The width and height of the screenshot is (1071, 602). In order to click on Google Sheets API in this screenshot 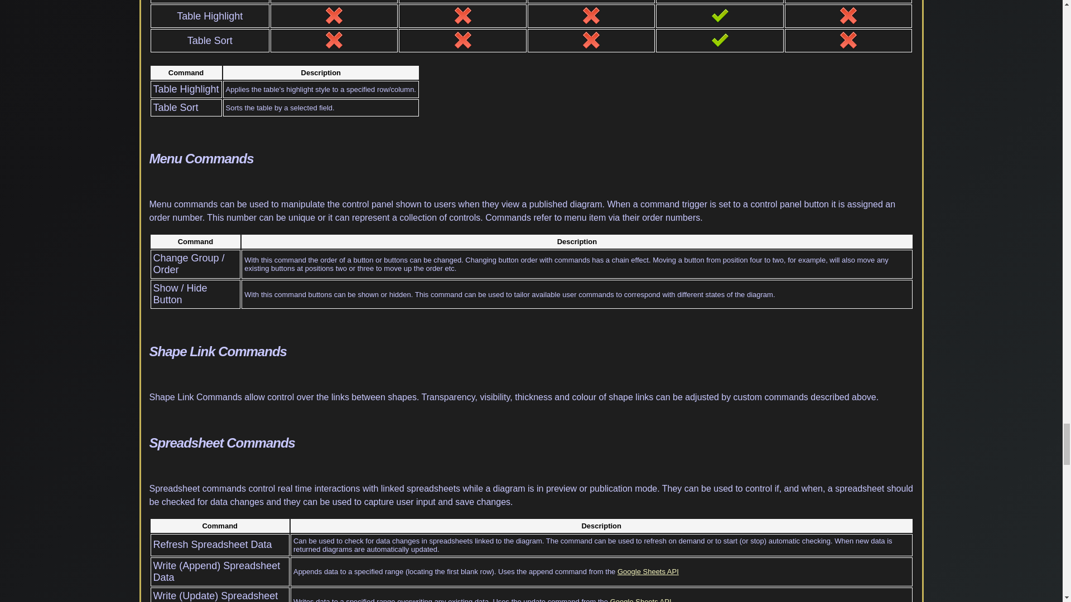, I will do `click(648, 571)`.